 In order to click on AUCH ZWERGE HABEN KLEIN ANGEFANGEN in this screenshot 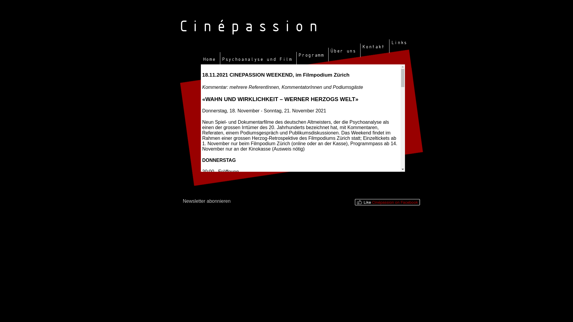, I will do `click(269, 250)`.